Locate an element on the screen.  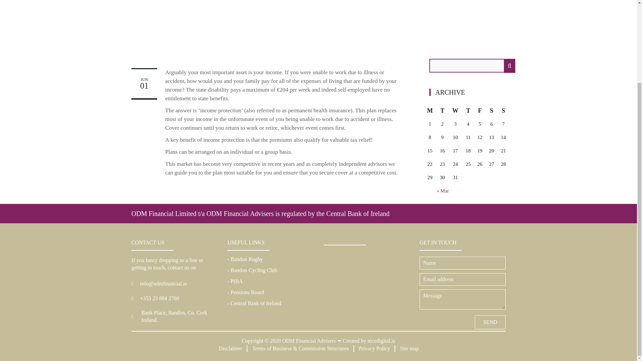
Wednesday is located at coordinates (455, 111).